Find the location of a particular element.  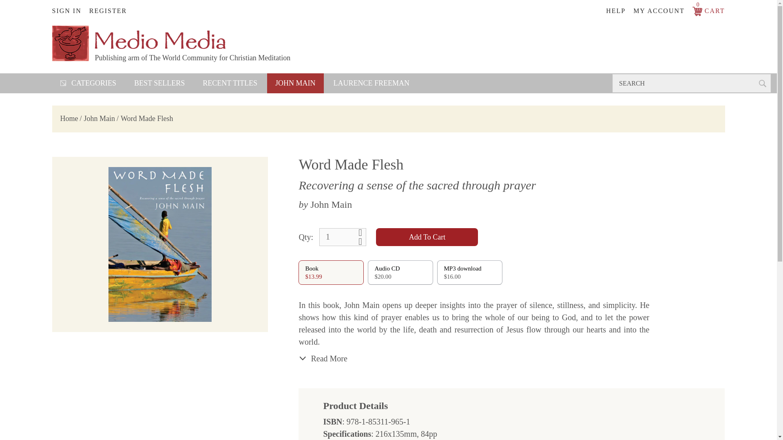

SIGN IN is located at coordinates (69, 118).